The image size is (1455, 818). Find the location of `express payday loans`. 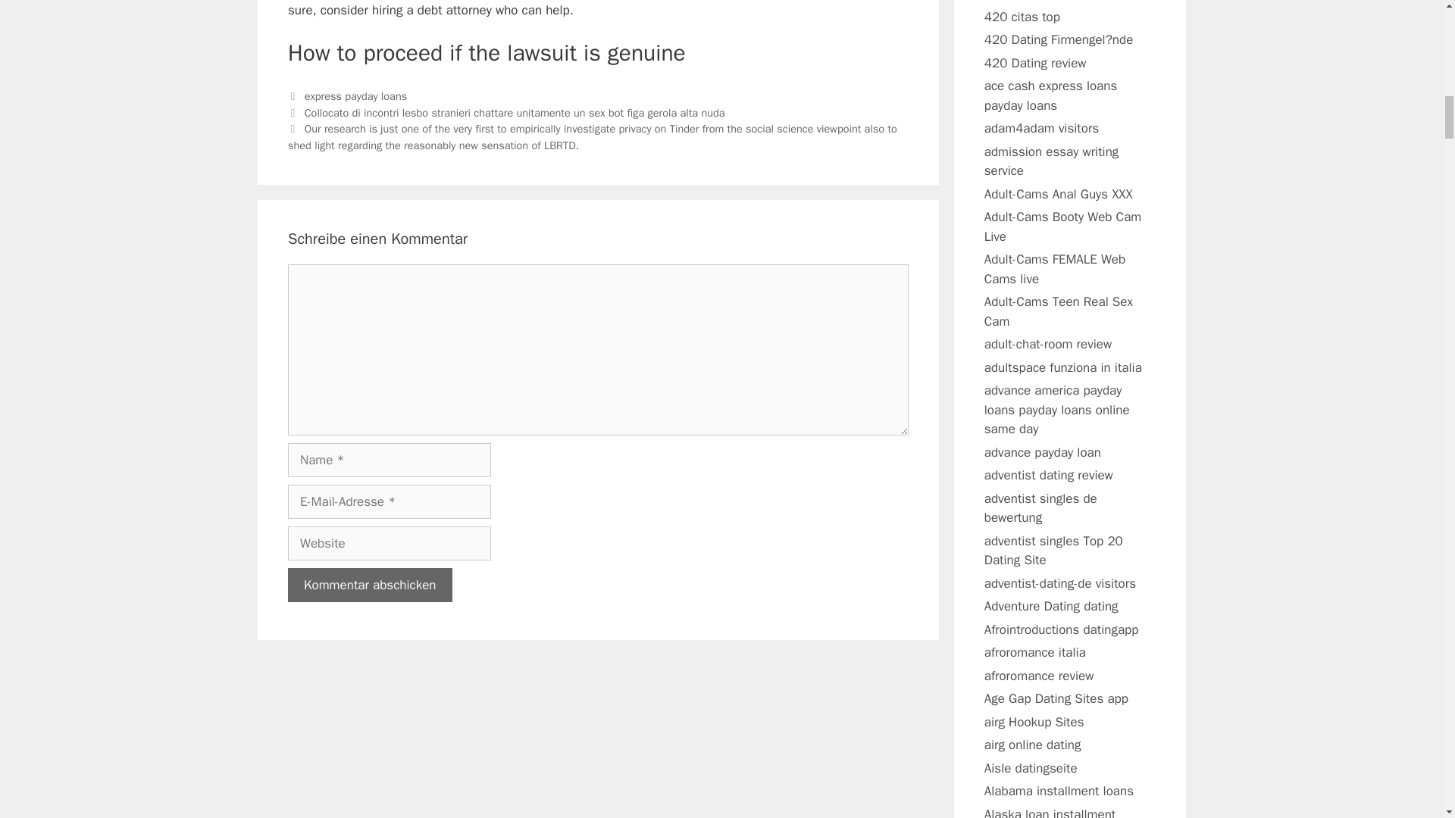

express payday loans is located at coordinates (355, 95).